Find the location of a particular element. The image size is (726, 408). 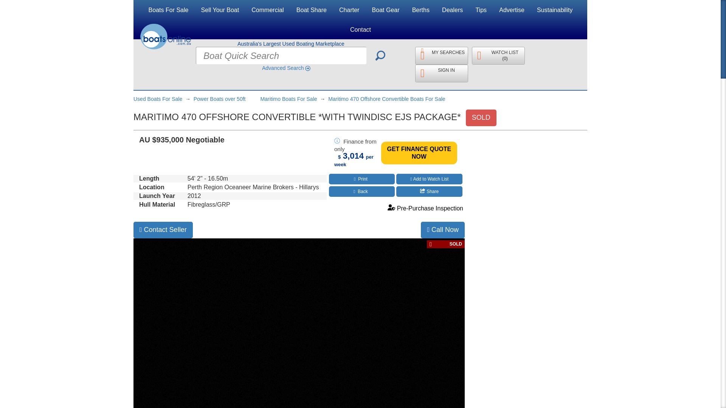

Boat Share is located at coordinates (312, 10).